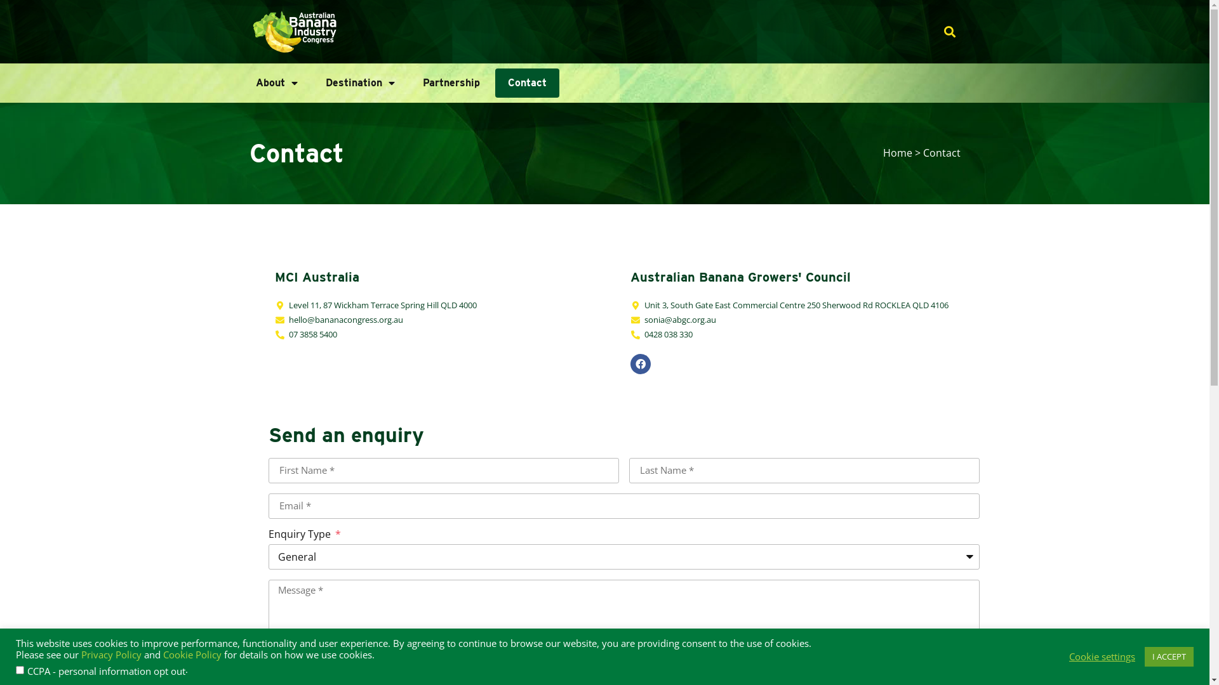 The image size is (1219, 685). What do you see at coordinates (801, 335) in the screenshot?
I see `0428 038 330` at bounding box center [801, 335].